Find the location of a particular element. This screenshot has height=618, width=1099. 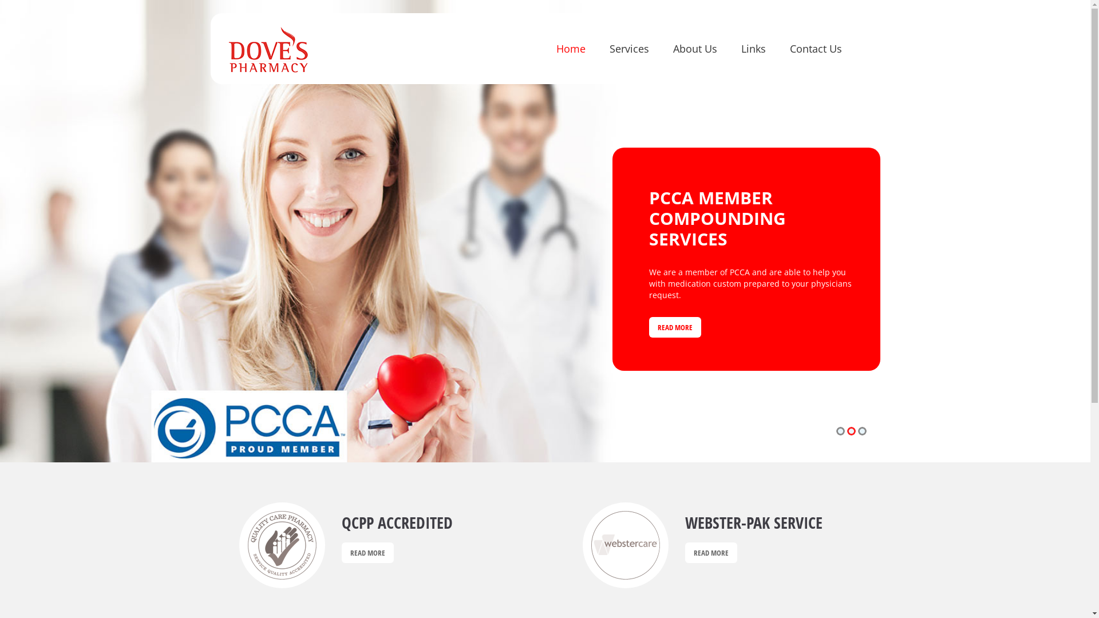

READ MORE is located at coordinates (675, 318).